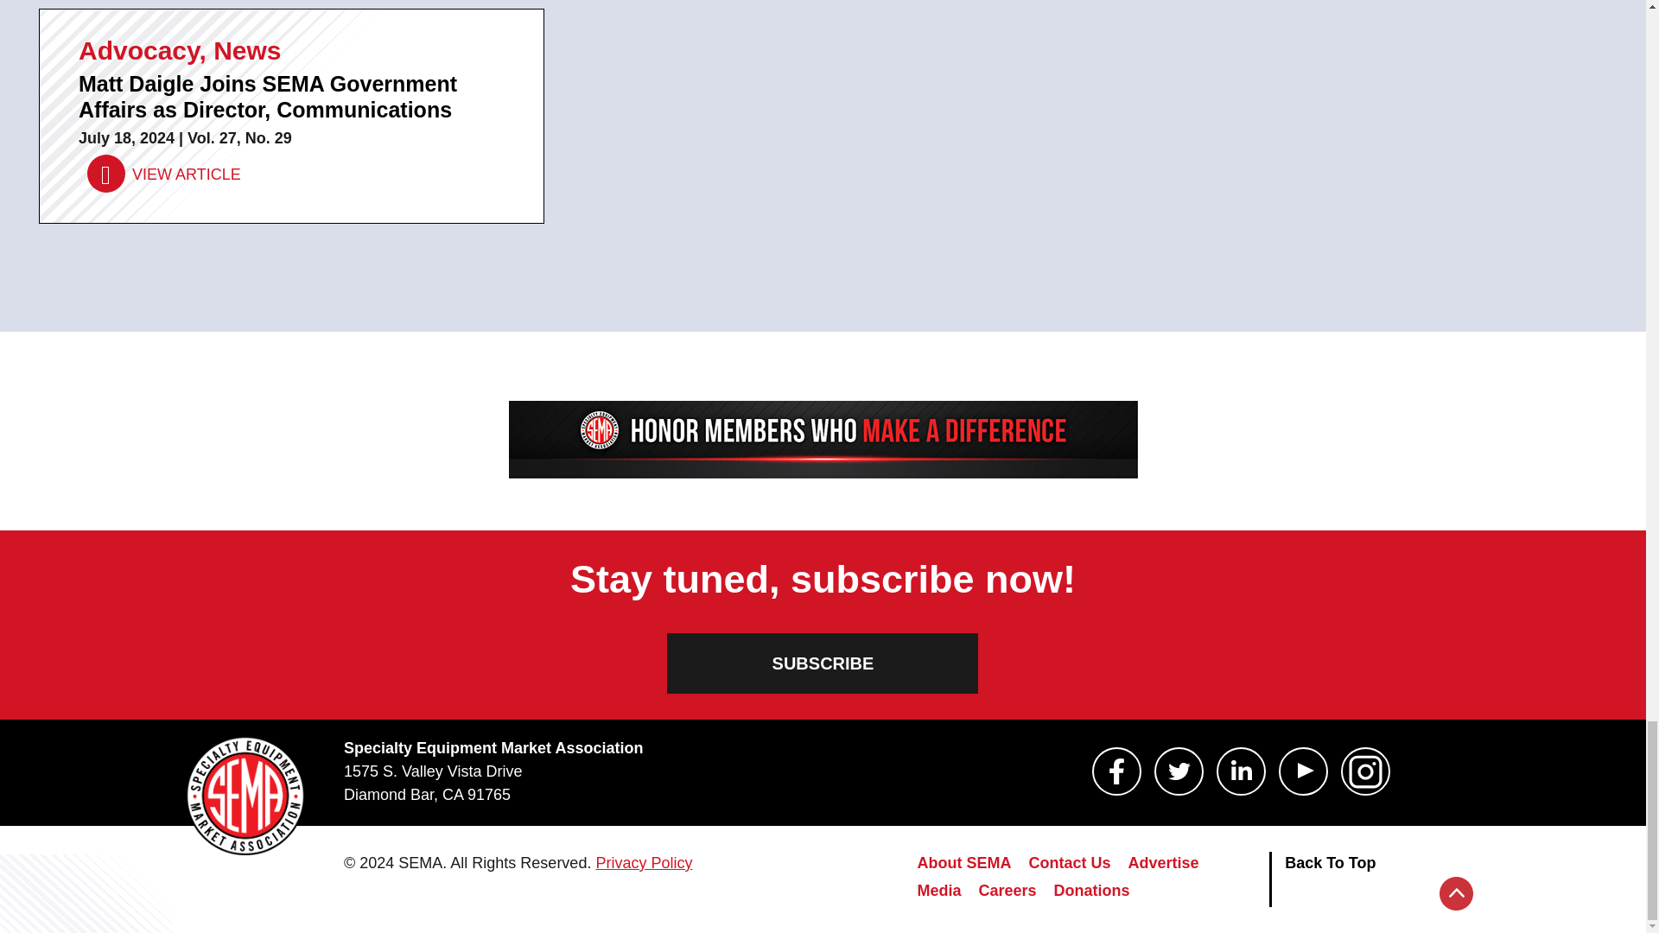 This screenshot has height=933, width=1659. Describe the element at coordinates (1303, 771) in the screenshot. I see `SEMA YouTube Link` at that location.